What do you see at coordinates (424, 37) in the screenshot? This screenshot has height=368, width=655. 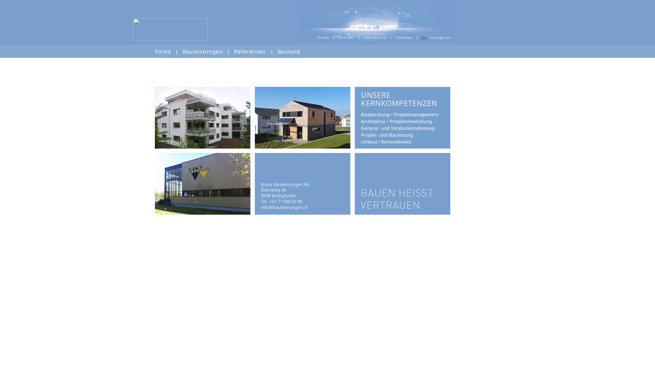 I see `Instagram` at bounding box center [424, 37].